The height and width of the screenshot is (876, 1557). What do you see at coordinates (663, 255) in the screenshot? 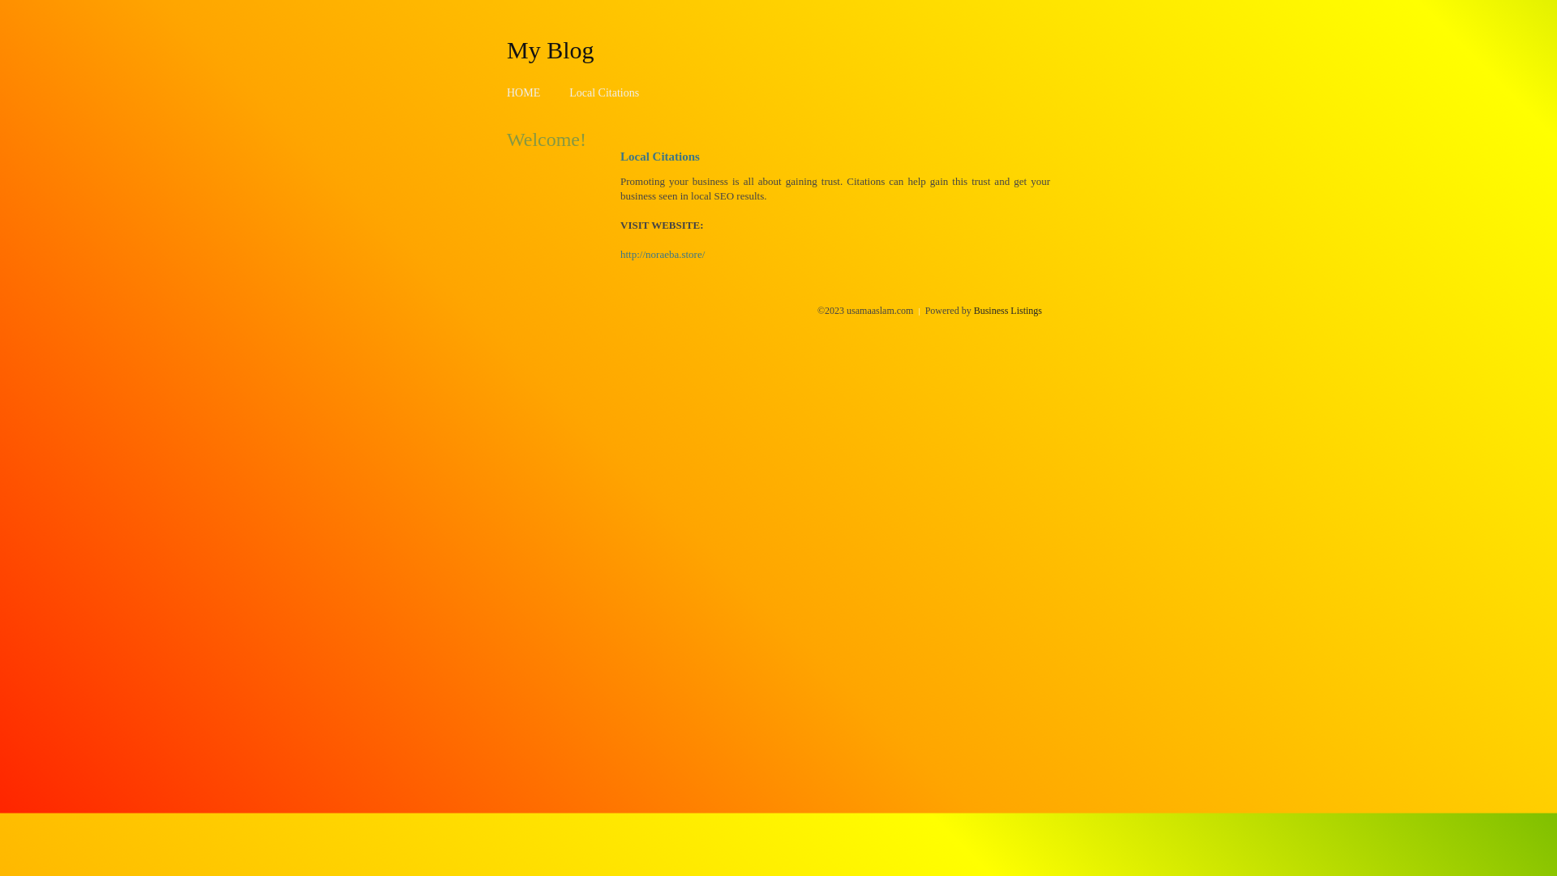
I see `http://noraeba.store/` at bounding box center [663, 255].